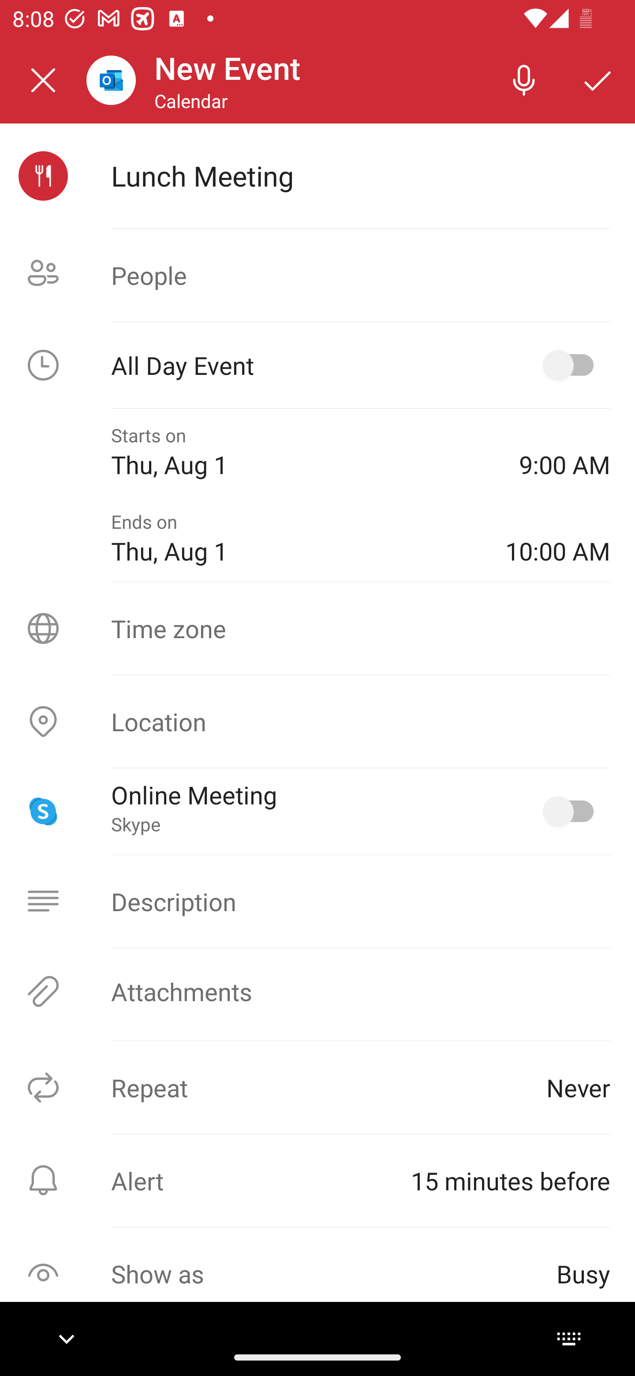 The width and height of the screenshot is (635, 1376). Describe the element at coordinates (360, 176) in the screenshot. I see `Lunch Meeting` at that location.